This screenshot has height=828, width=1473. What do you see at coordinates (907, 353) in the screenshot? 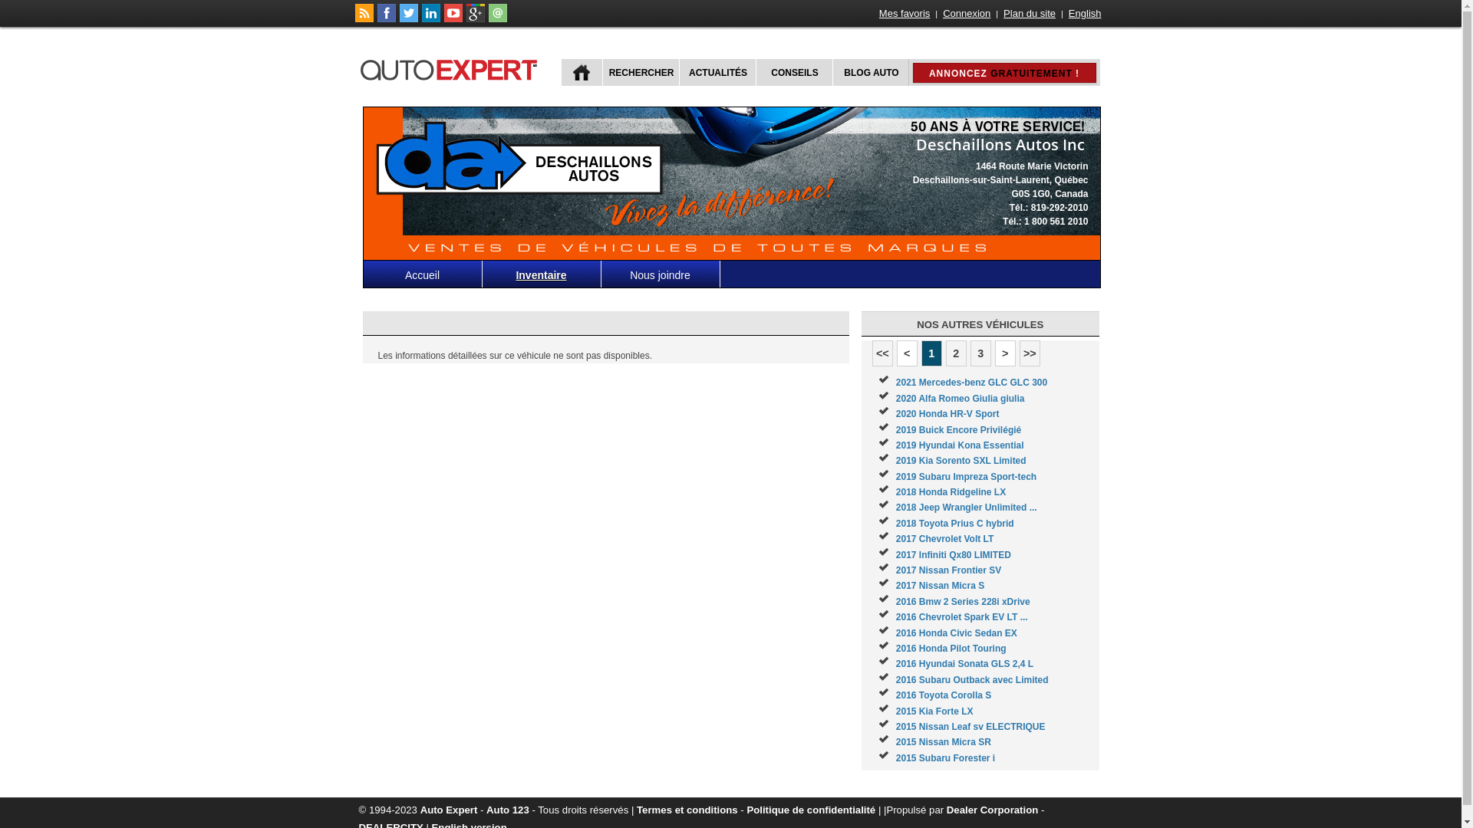
I see `<` at bounding box center [907, 353].